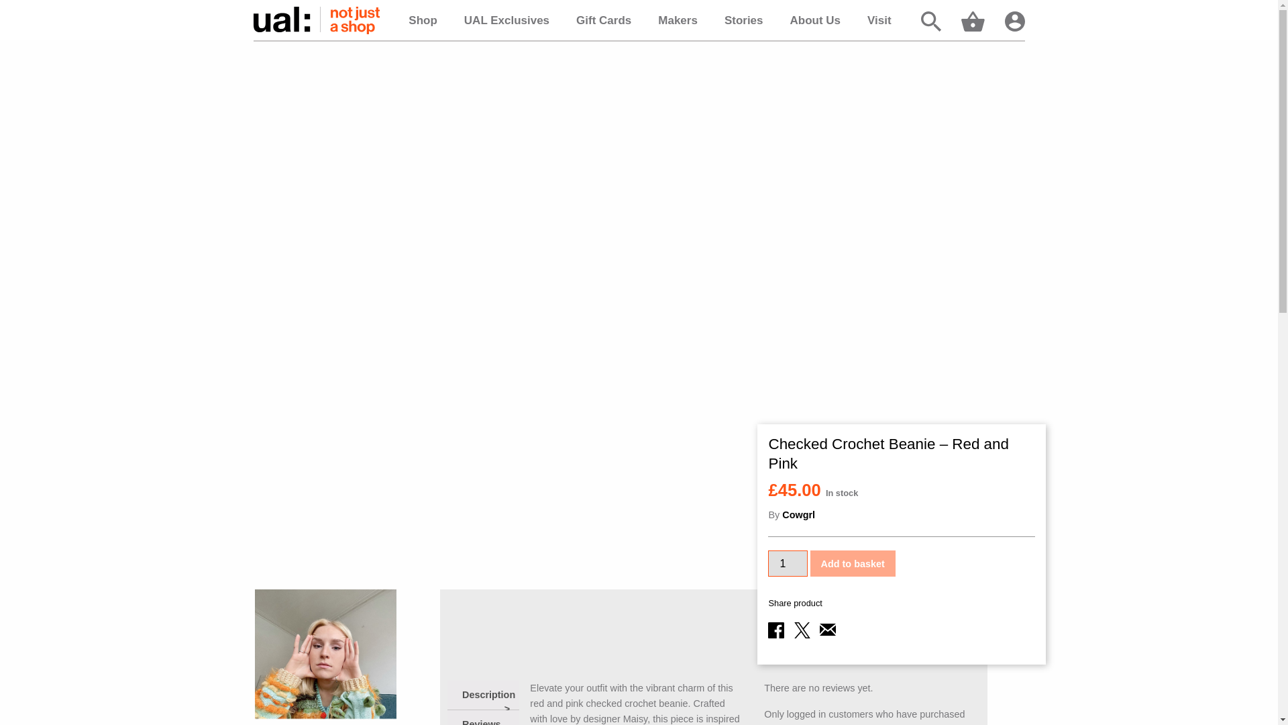 This screenshot has height=725, width=1288. I want to click on 1, so click(788, 563).